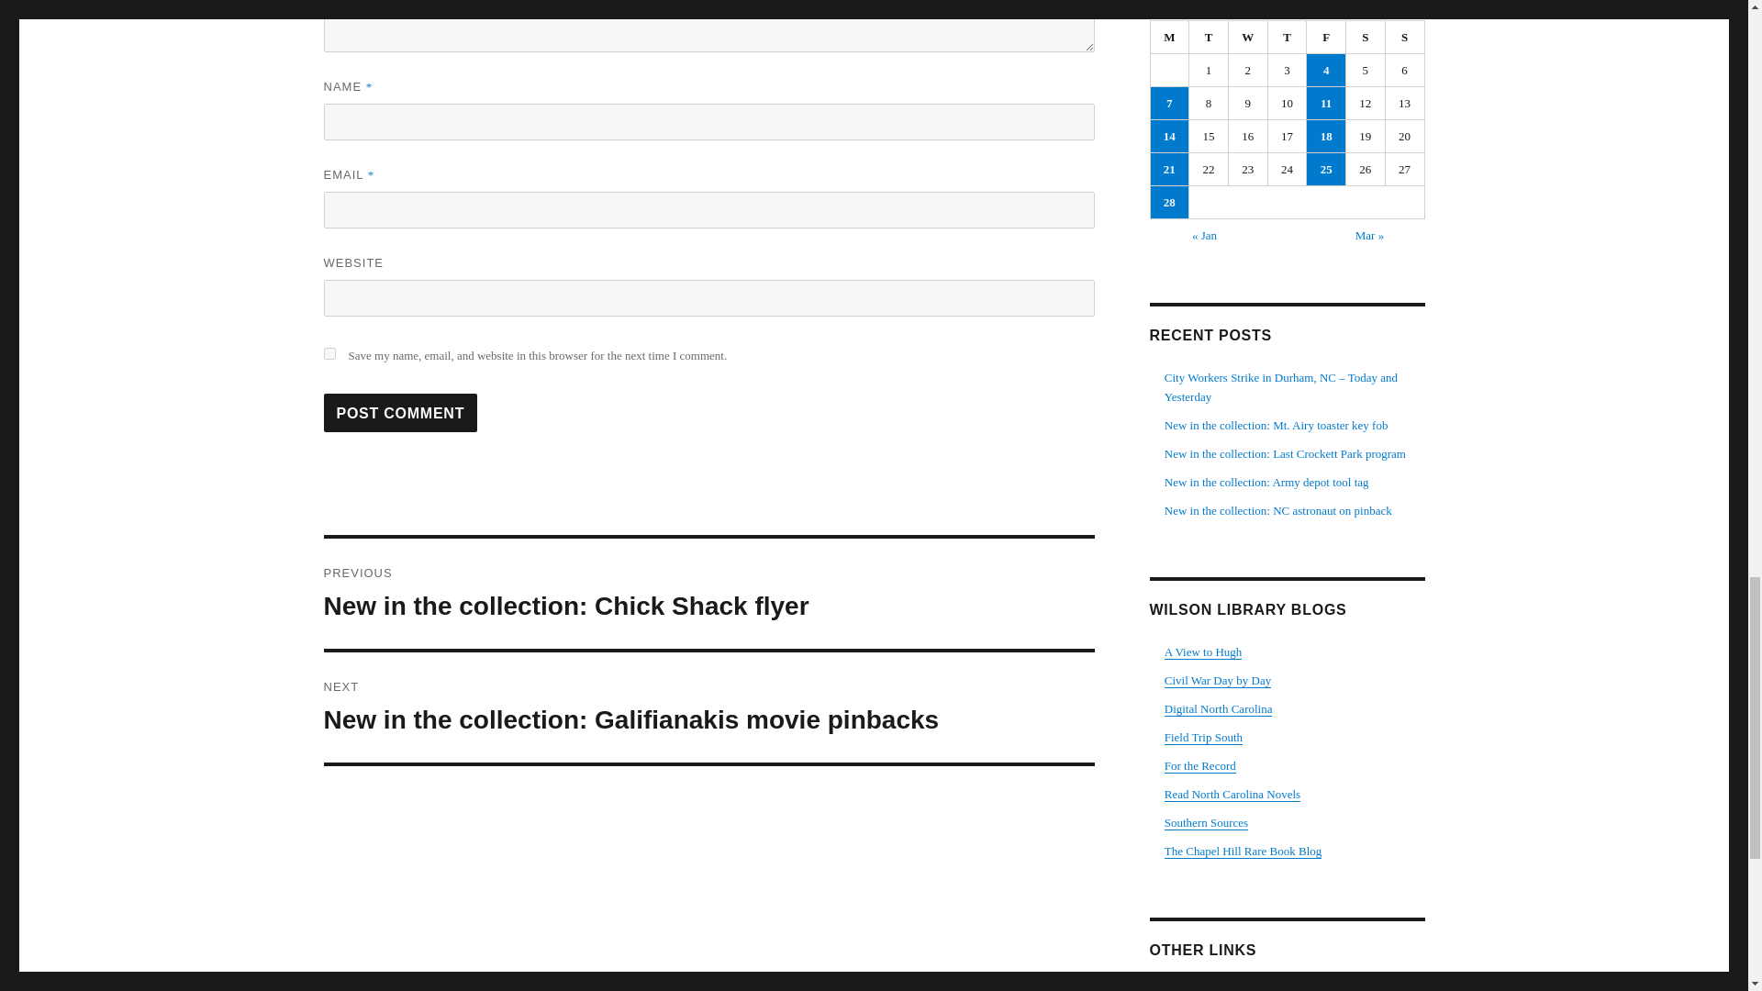  I want to click on Tuesday, so click(1209, 37).